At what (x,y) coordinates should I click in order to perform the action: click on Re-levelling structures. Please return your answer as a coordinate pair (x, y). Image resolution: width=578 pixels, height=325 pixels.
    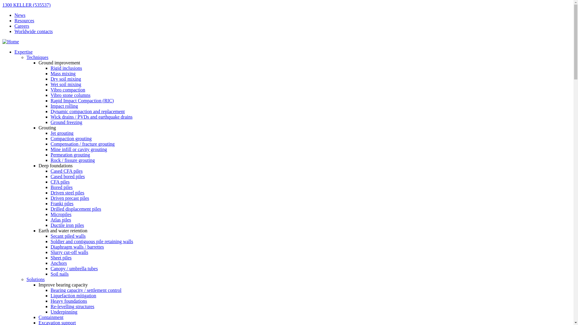
    Looking at the image, I should click on (72, 306).